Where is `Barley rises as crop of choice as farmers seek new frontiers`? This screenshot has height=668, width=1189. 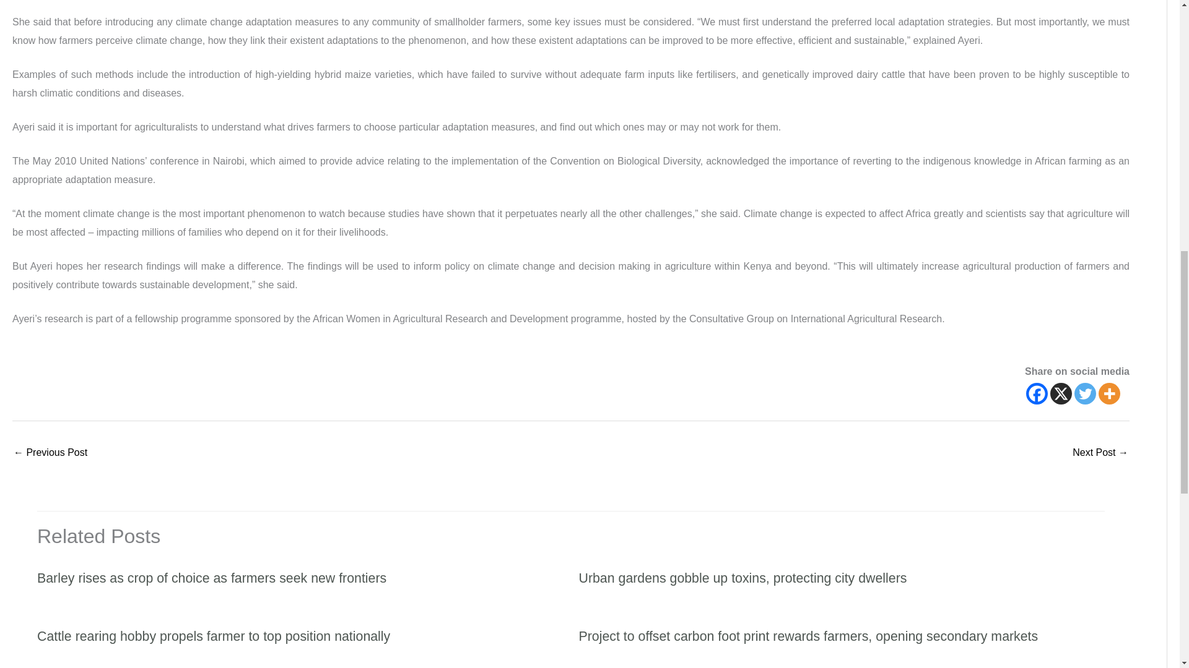 Barley rises as crop of choice as farmers seek new frontiers is located at coordinates (212, 578).